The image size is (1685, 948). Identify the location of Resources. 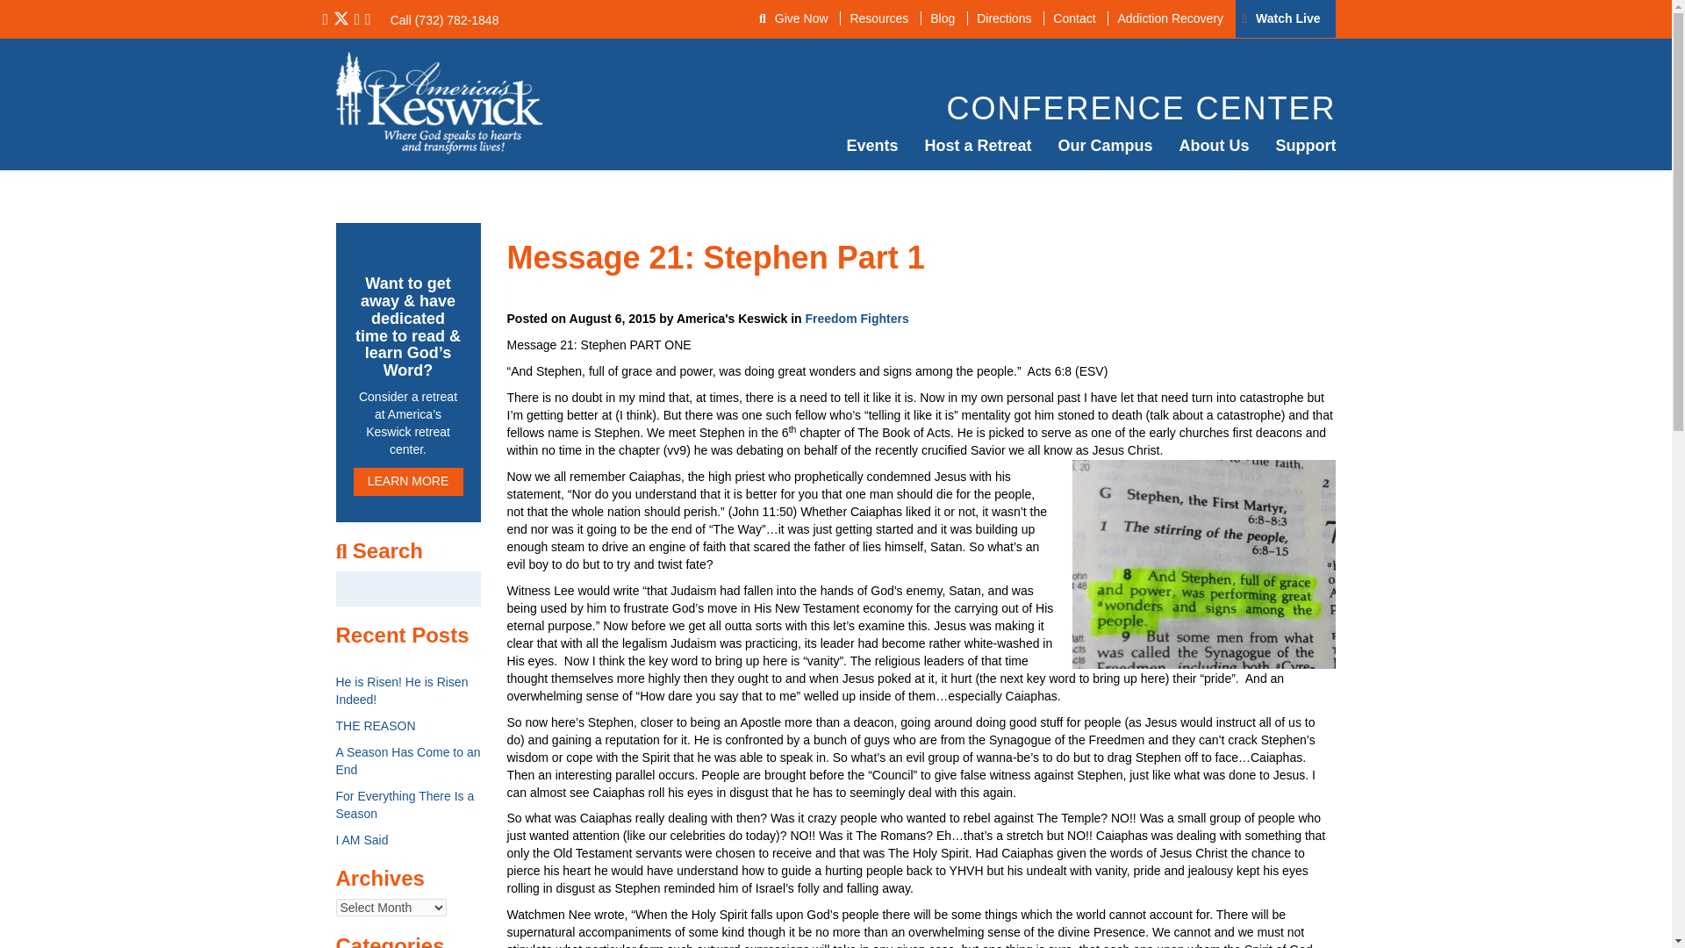
(878, 18).